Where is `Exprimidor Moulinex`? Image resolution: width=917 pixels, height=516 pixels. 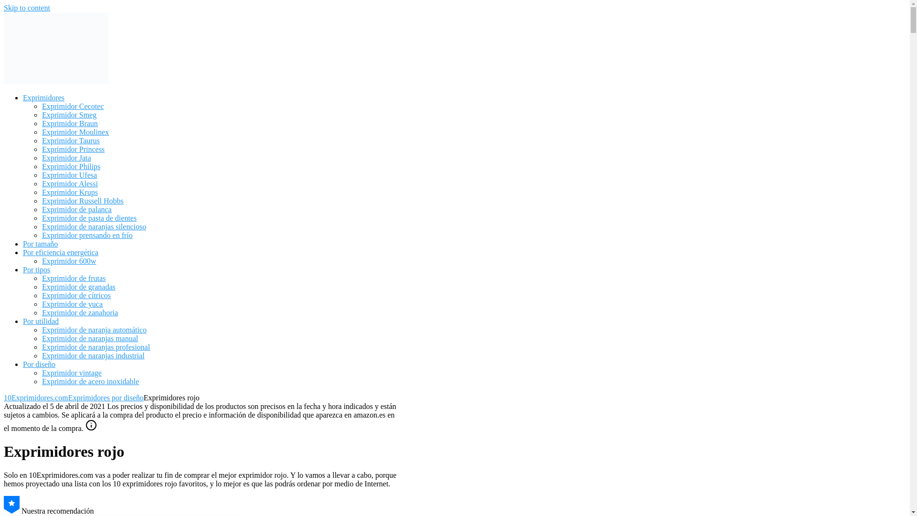 Exprimidor Moulinex is located at coordinates (75, 132).